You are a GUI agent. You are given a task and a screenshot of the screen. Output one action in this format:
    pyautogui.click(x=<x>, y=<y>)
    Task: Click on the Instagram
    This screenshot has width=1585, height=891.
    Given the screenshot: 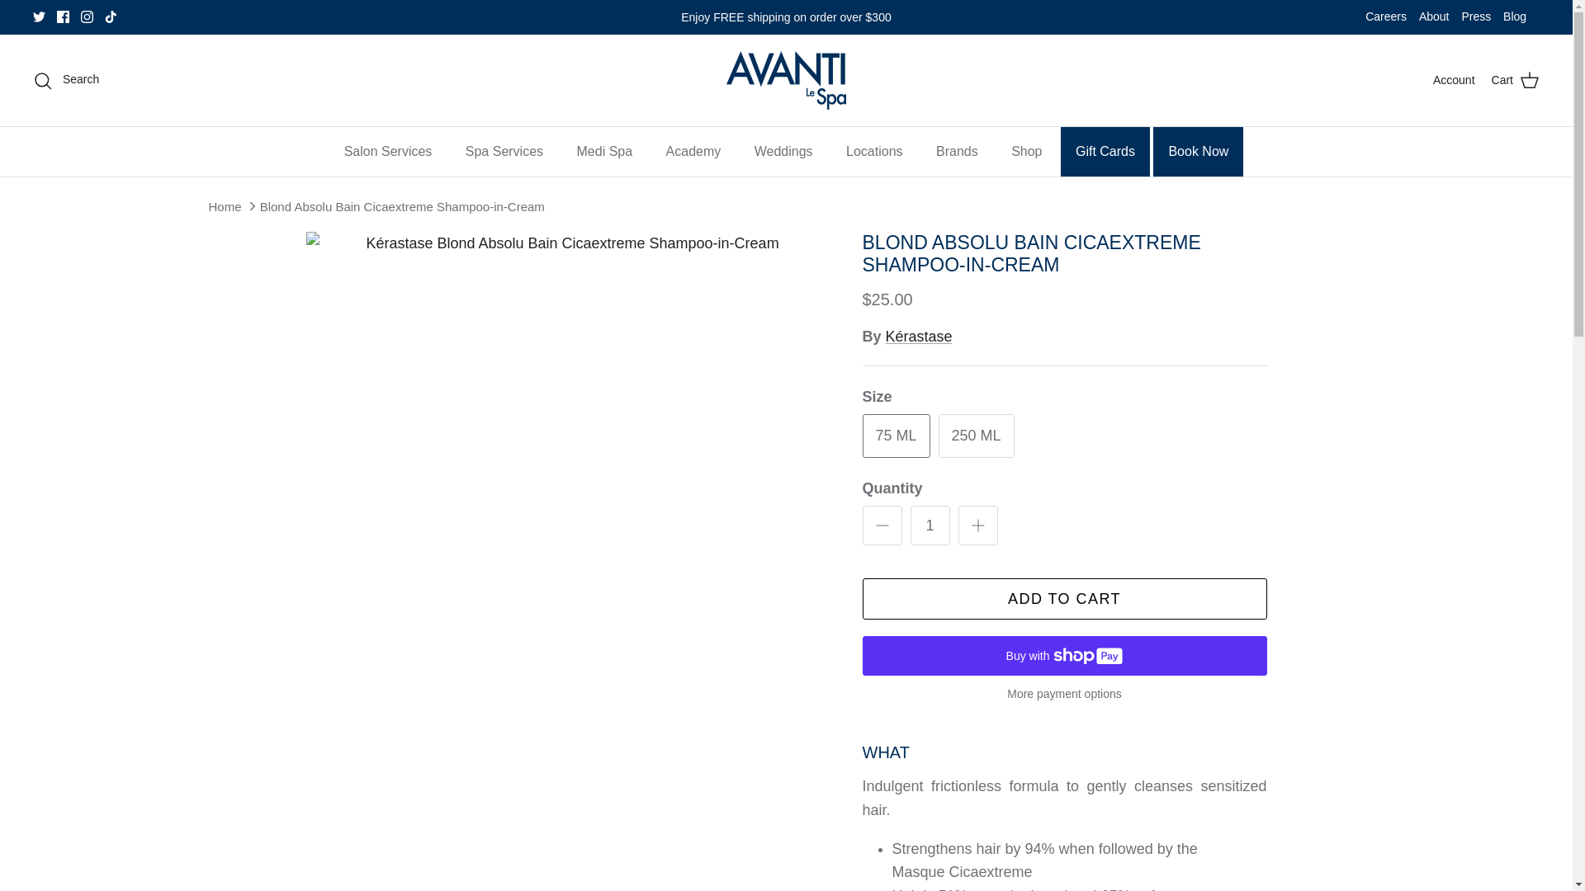 What is the action you would take?
    pyautogui.click(x=87, y=16)
    